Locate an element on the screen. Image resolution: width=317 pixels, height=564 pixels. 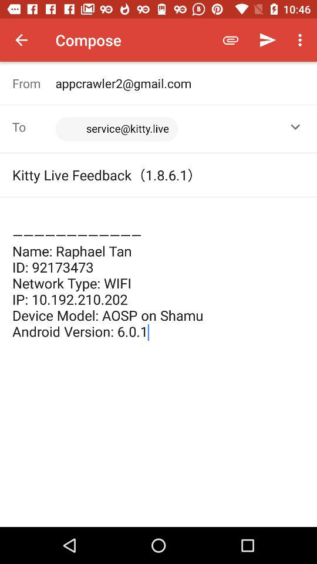
choose the to item is located at coordinates (34, 127).